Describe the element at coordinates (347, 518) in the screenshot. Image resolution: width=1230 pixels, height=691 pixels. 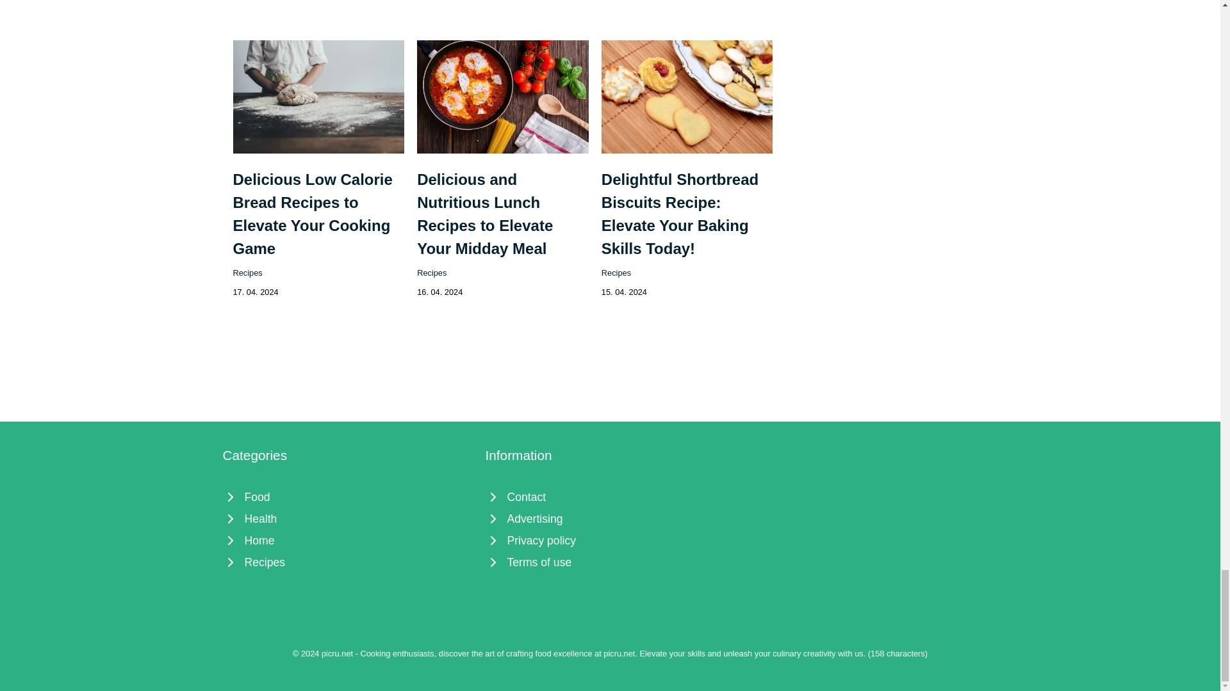
I see `Health` at that location.